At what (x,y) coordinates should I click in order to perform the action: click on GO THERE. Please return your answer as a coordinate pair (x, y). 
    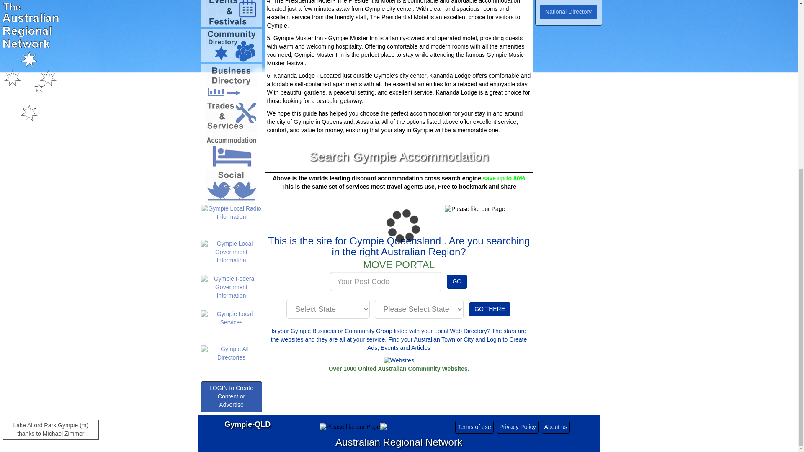
    Looking at the image, I should click on (490, 309).